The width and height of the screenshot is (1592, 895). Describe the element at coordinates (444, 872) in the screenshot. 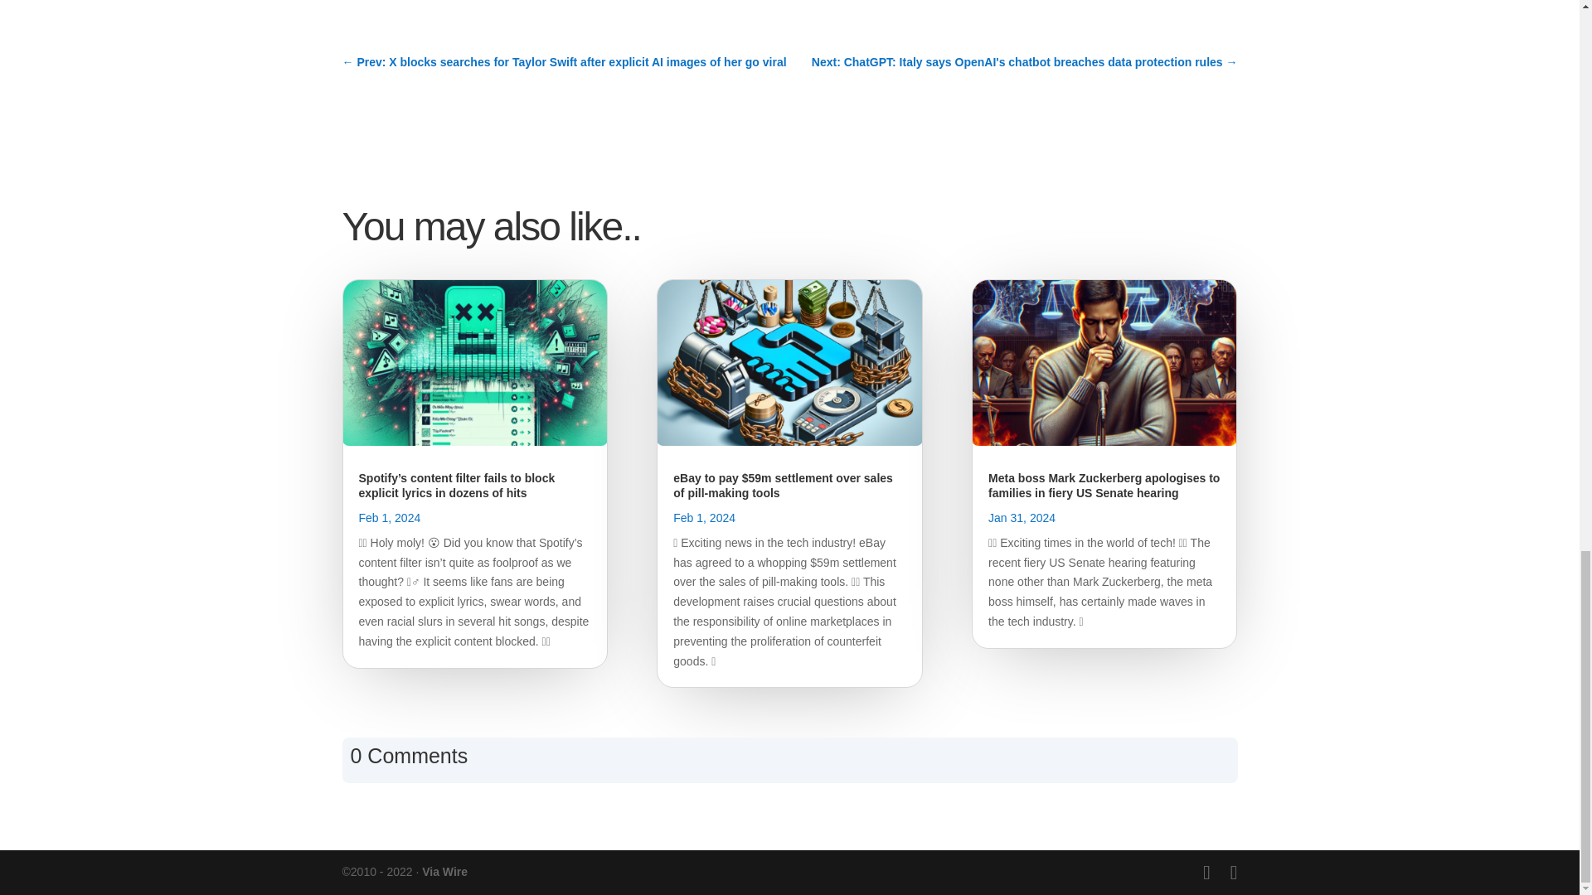

I see `Via Wire` at that location.